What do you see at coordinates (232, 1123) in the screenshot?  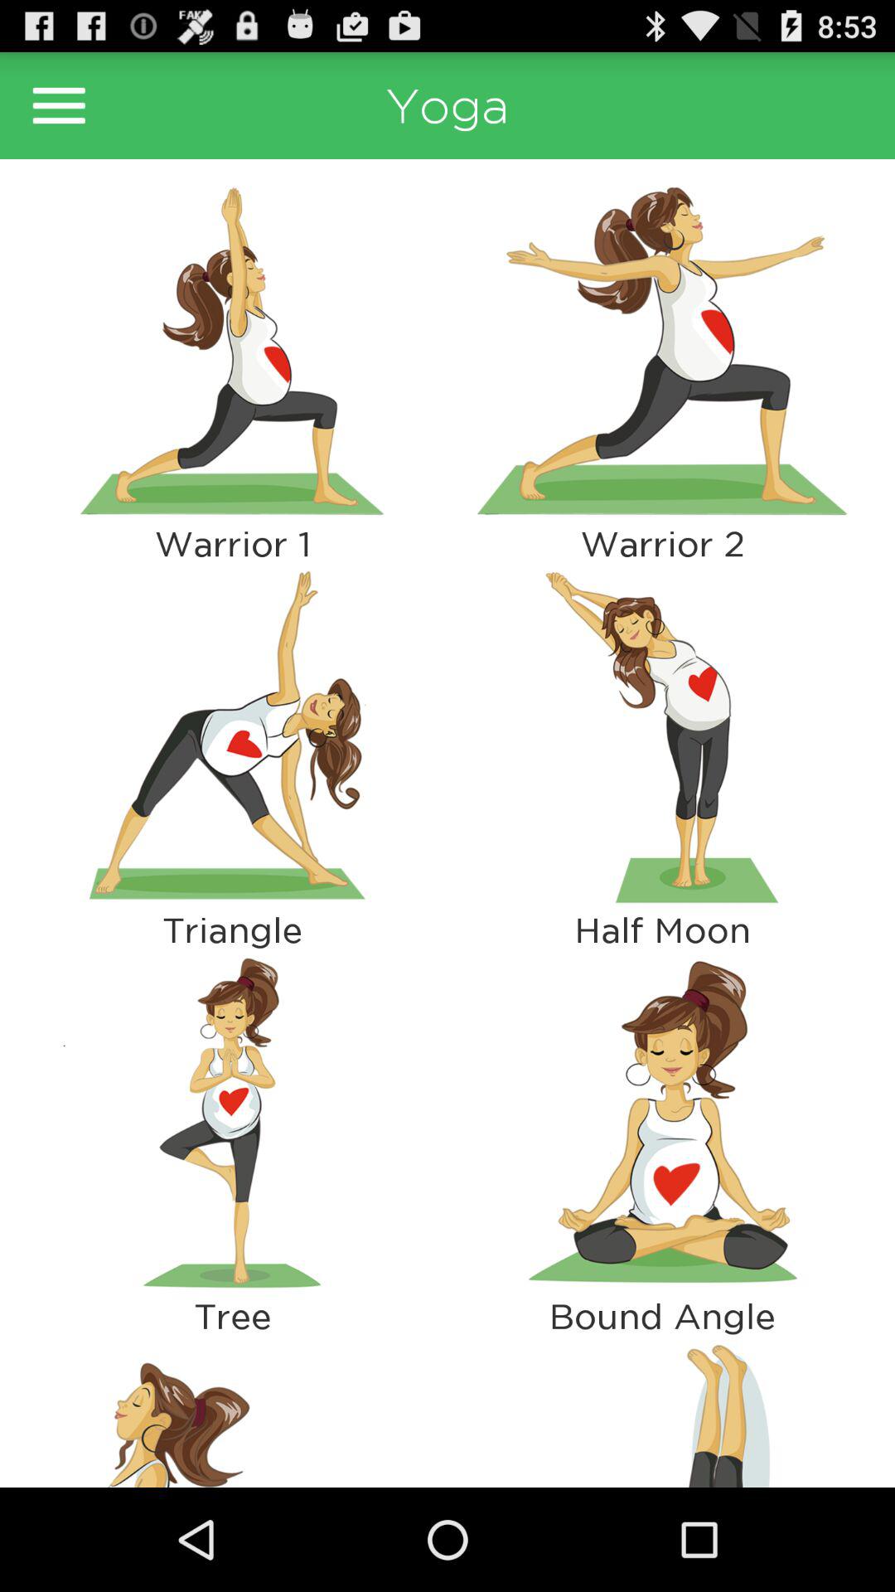 I see `start instructions` at bounding box center [232, 1123].